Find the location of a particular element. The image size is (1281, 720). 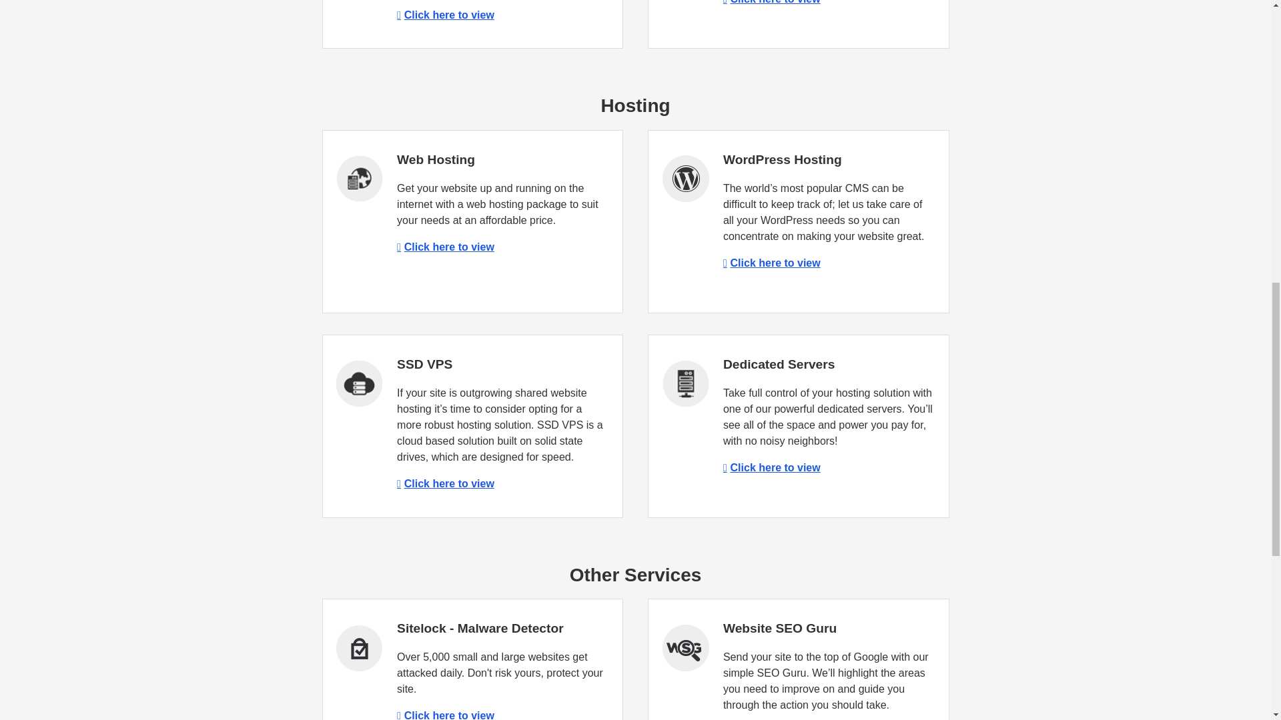

Click here to view is located at coordinates (446, 715).